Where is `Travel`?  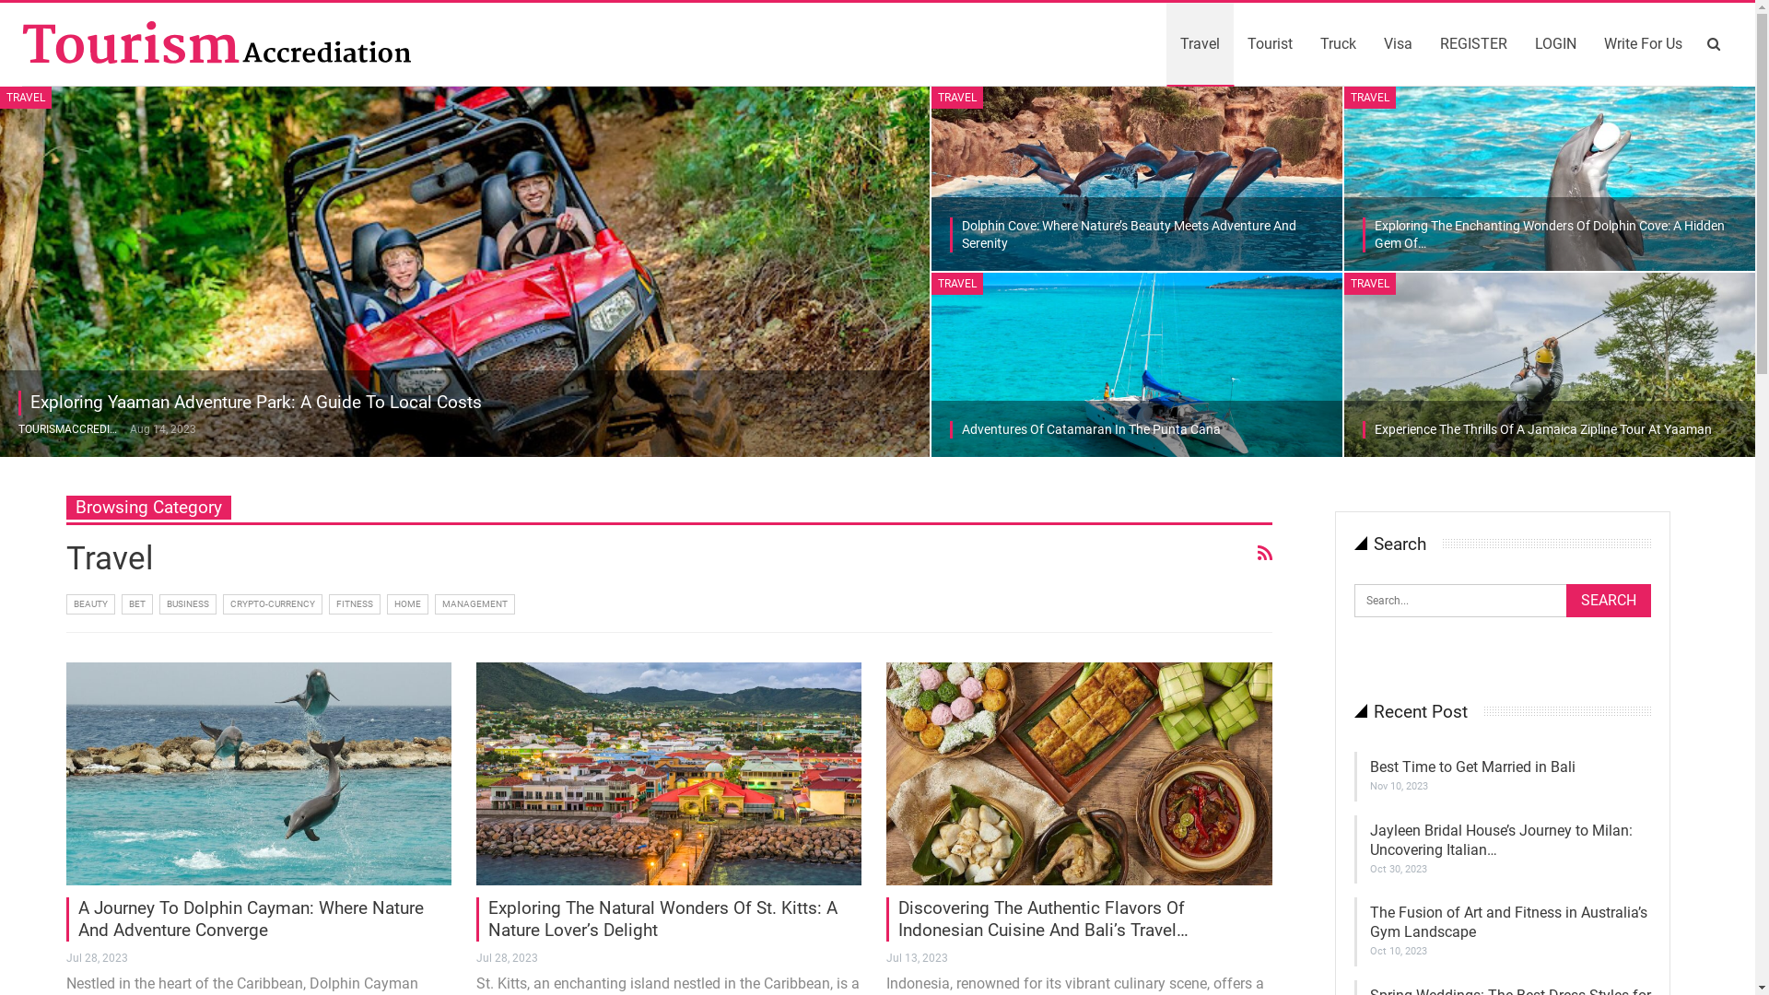
Travel is located at coordinates (1200, 44).